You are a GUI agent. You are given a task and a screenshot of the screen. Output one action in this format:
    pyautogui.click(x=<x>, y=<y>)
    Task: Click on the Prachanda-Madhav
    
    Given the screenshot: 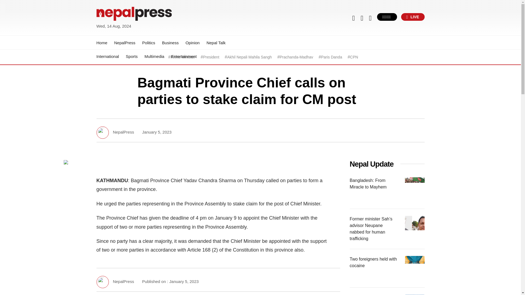 What is the action you would take?
    pyautogui.click(x=296, y=57)
    